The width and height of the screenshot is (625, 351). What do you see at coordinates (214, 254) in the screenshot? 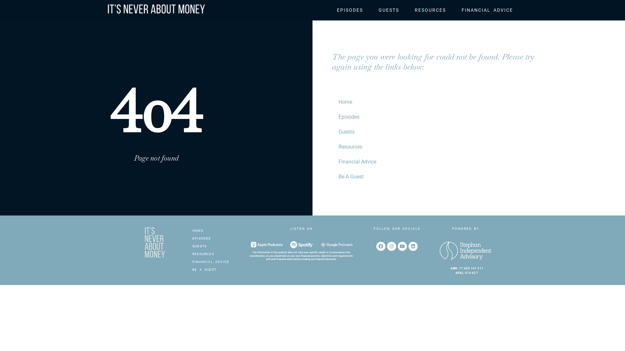
I see `RESOURCES` at bounding box center [214, 254].